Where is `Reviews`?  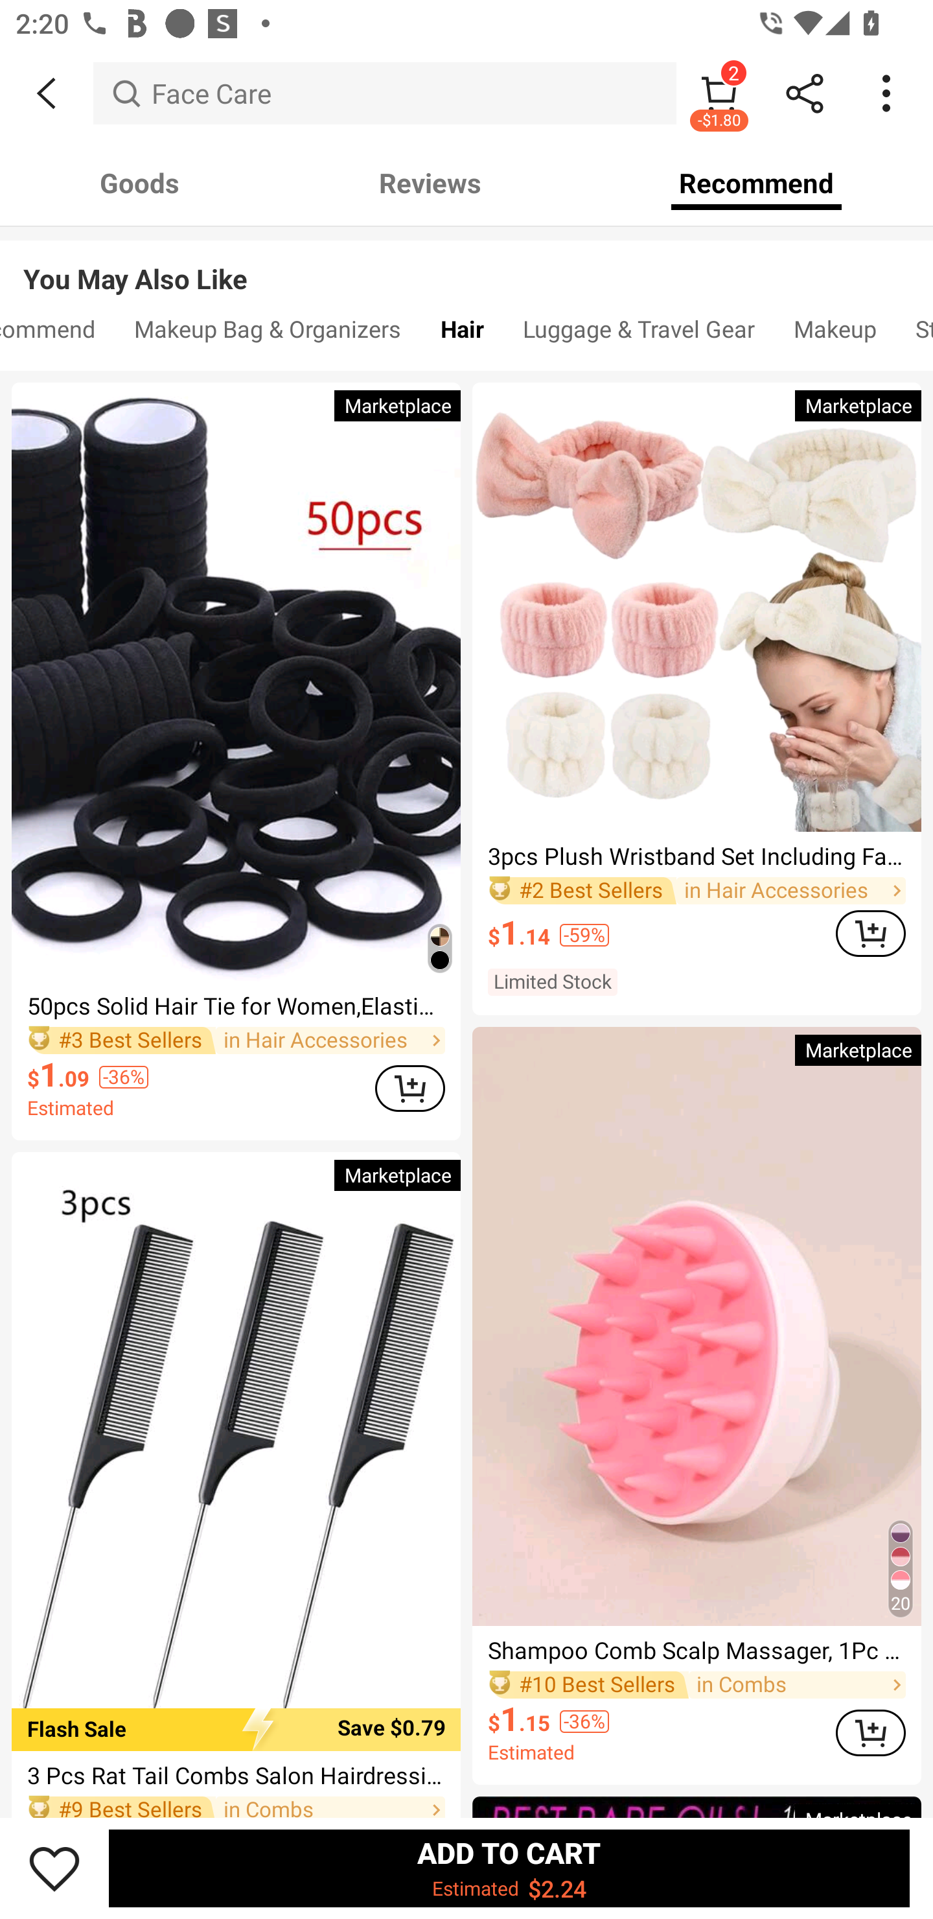
Reviews is located at coordinates (430, 183).